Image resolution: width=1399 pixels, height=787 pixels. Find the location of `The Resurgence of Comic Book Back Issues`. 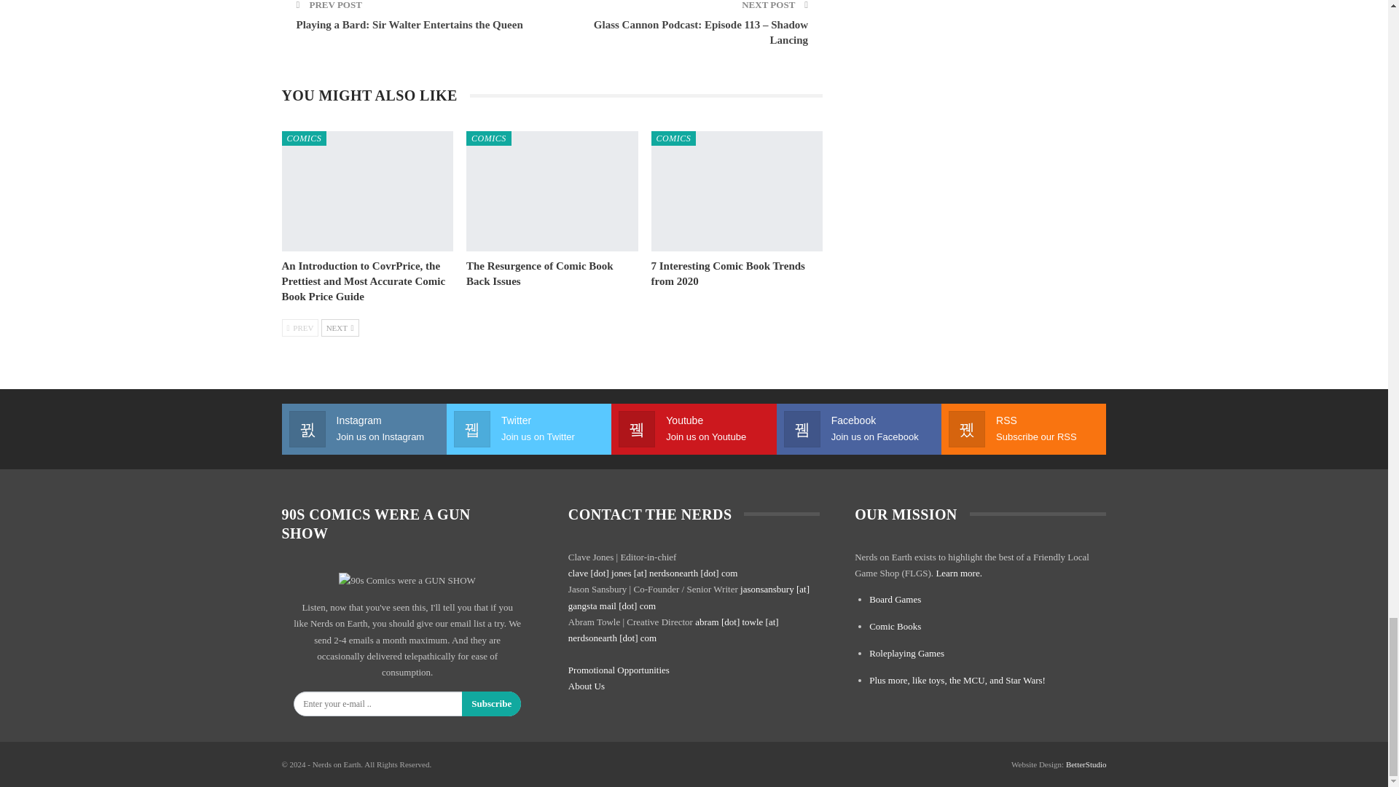

The Resurgence of Comic Book Back Issues is located at coordinates (539, 274).